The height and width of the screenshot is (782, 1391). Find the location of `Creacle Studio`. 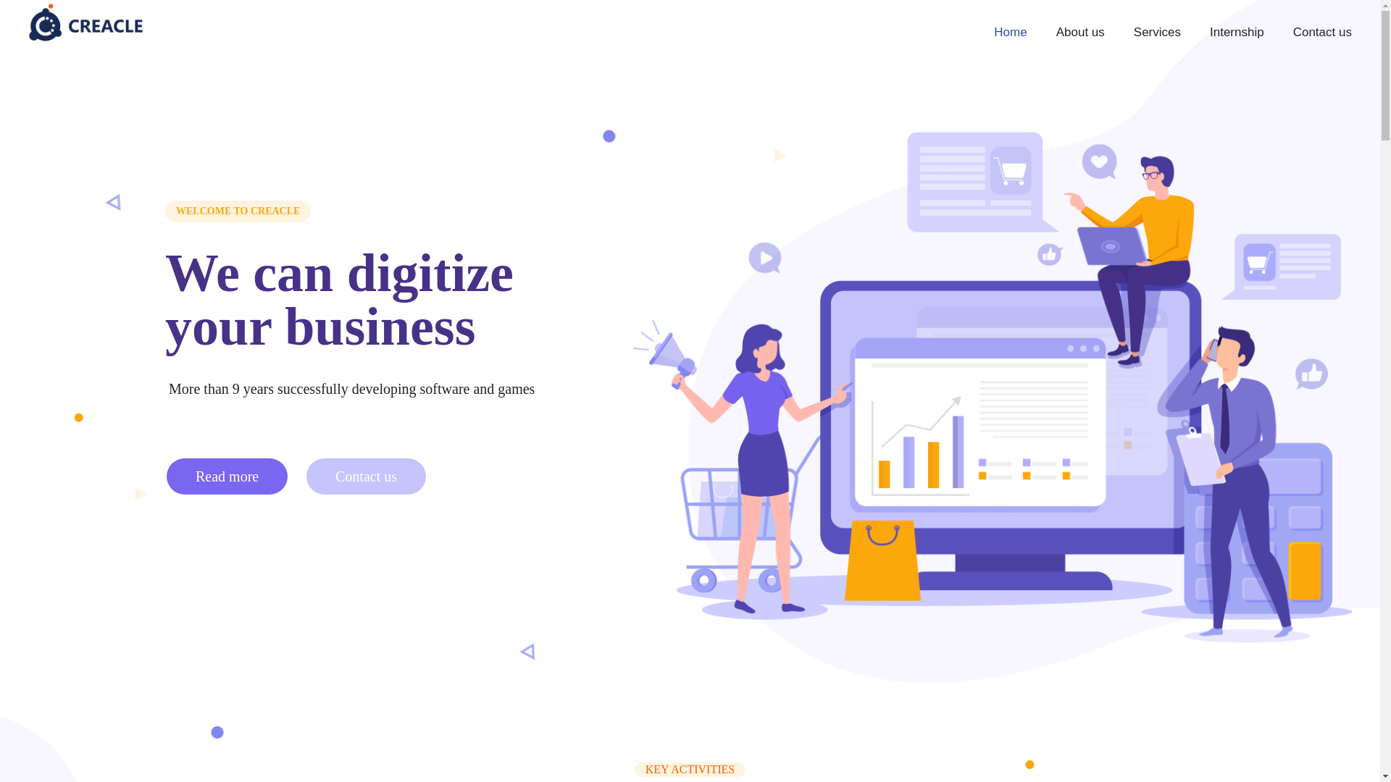

Creacle Studio is located at coordinates (85, 22).